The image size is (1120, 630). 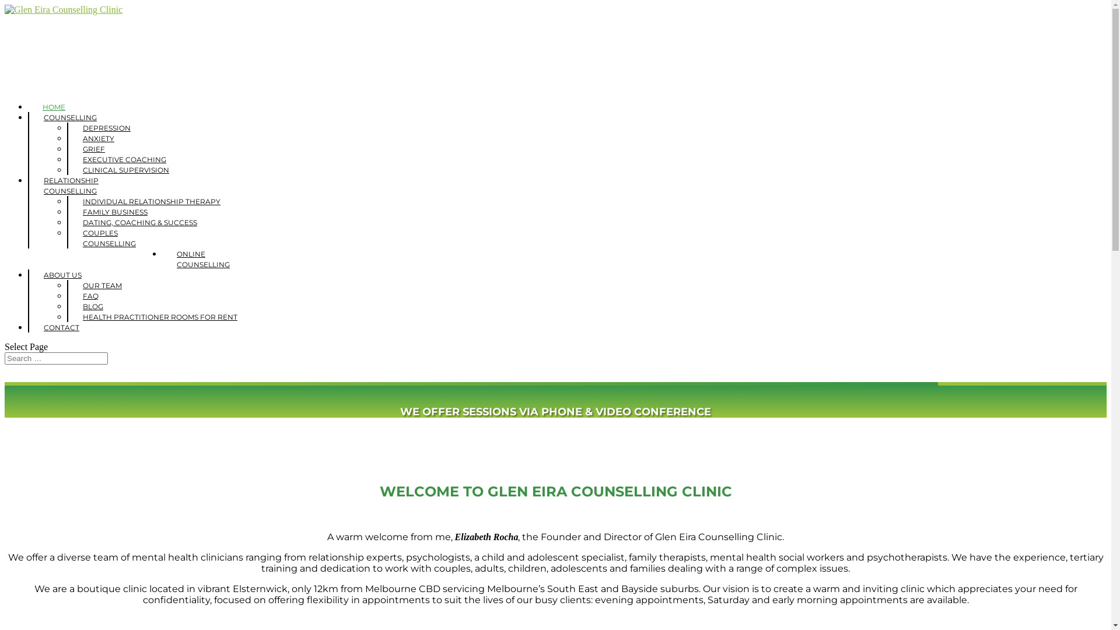 What do you see at coordinates (126, 170) in the screenshot?
I see `CLINICAL SUPERVISION` at bounding box center [126, 170].